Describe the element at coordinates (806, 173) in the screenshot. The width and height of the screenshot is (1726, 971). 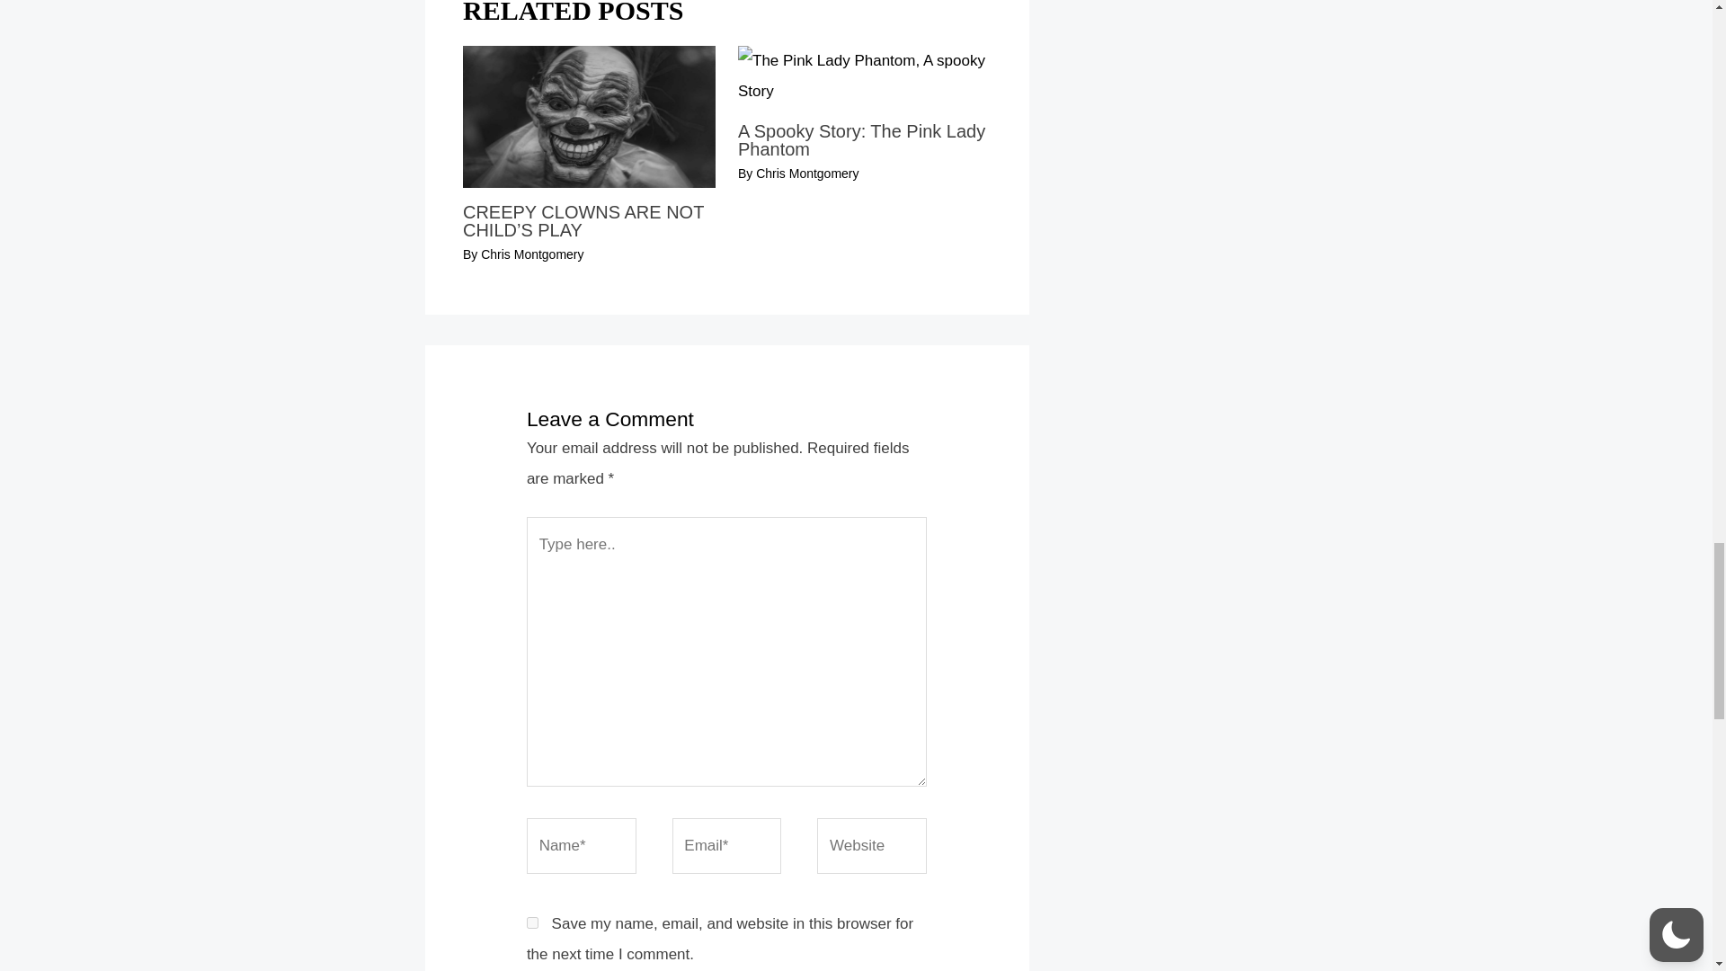
I see `View all posts by Chris Montgomery` at that location.